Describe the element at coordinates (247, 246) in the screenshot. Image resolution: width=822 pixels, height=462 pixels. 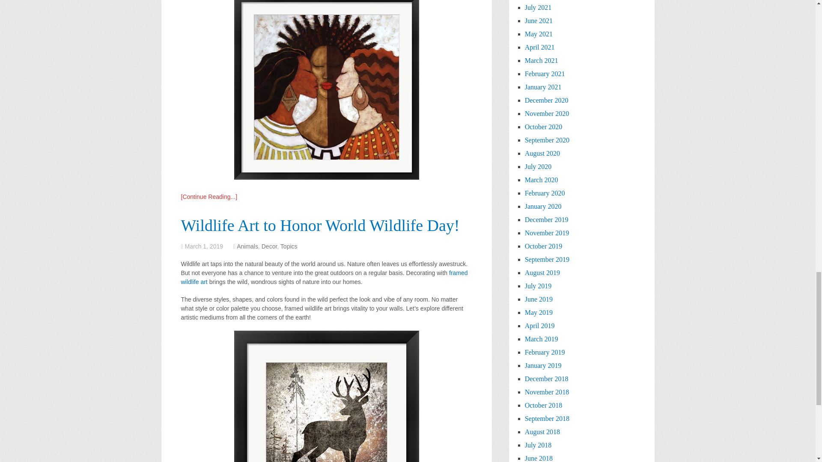
I see `View all posts in Animals` at that location.